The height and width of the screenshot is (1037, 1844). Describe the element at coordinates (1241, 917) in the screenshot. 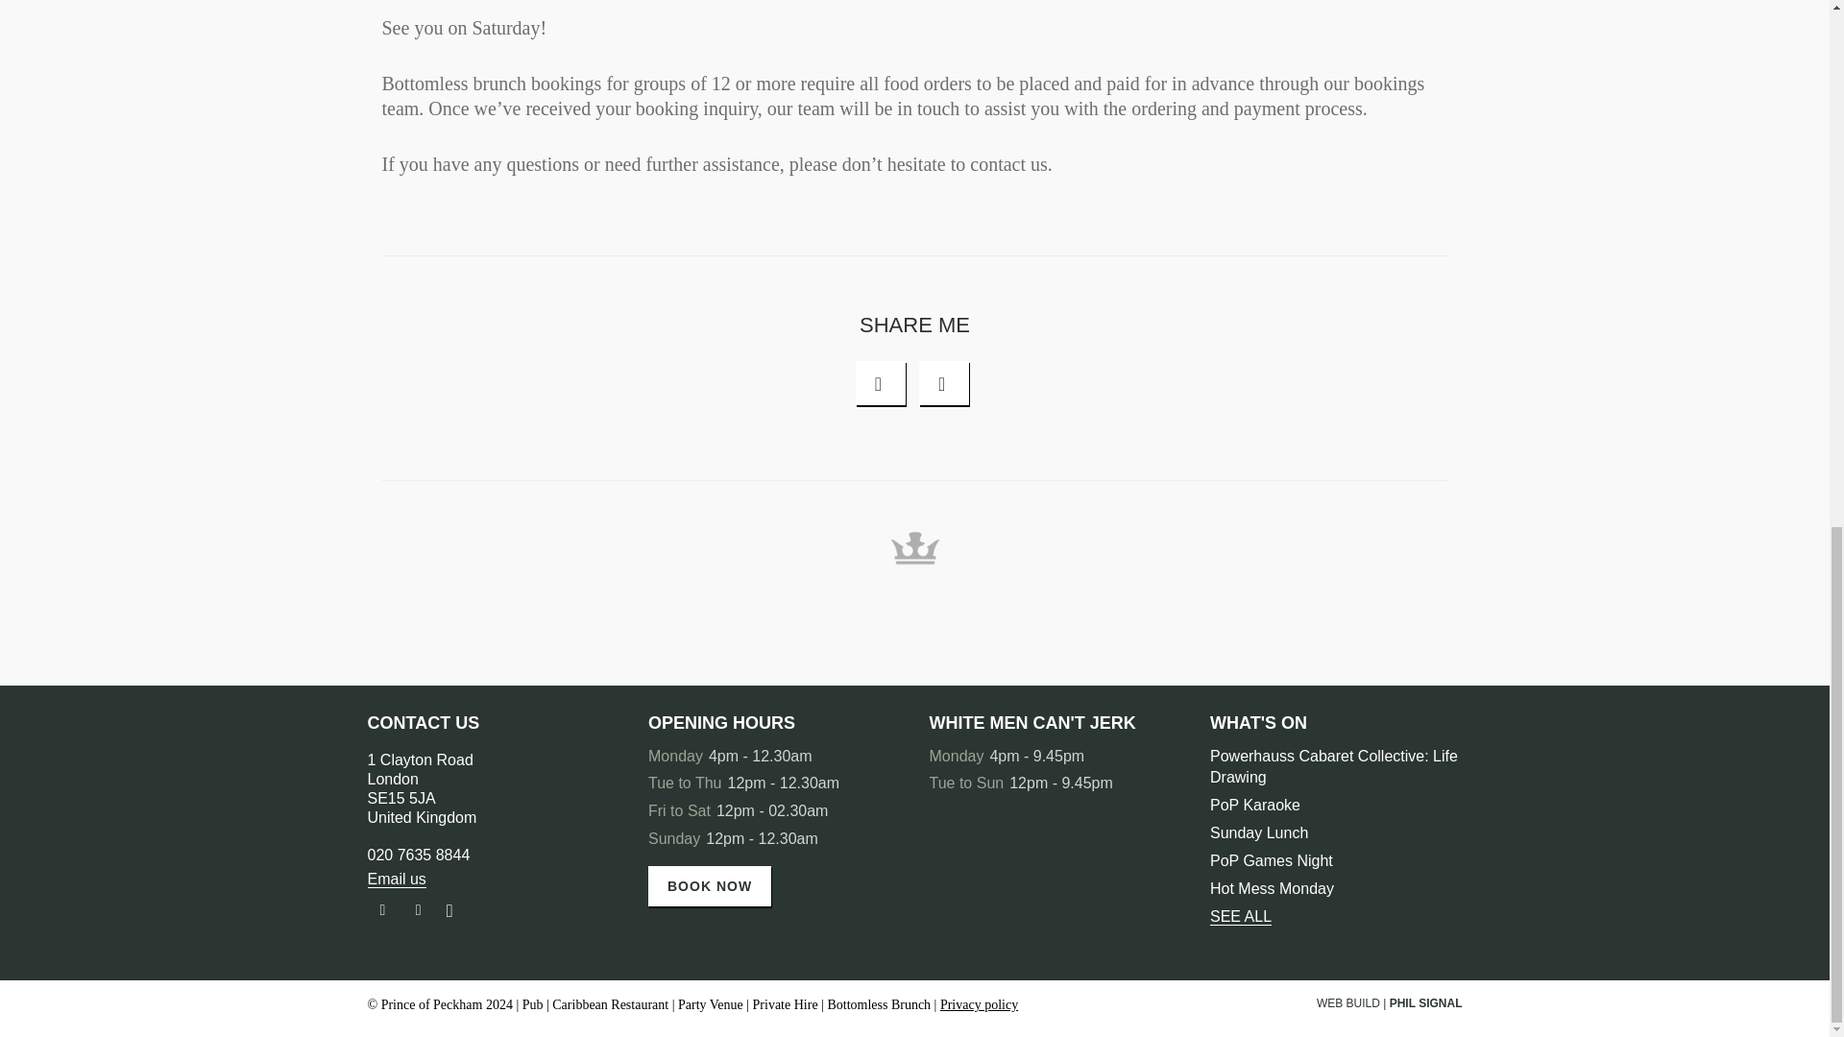

I see `020 7635 8844` at that location.